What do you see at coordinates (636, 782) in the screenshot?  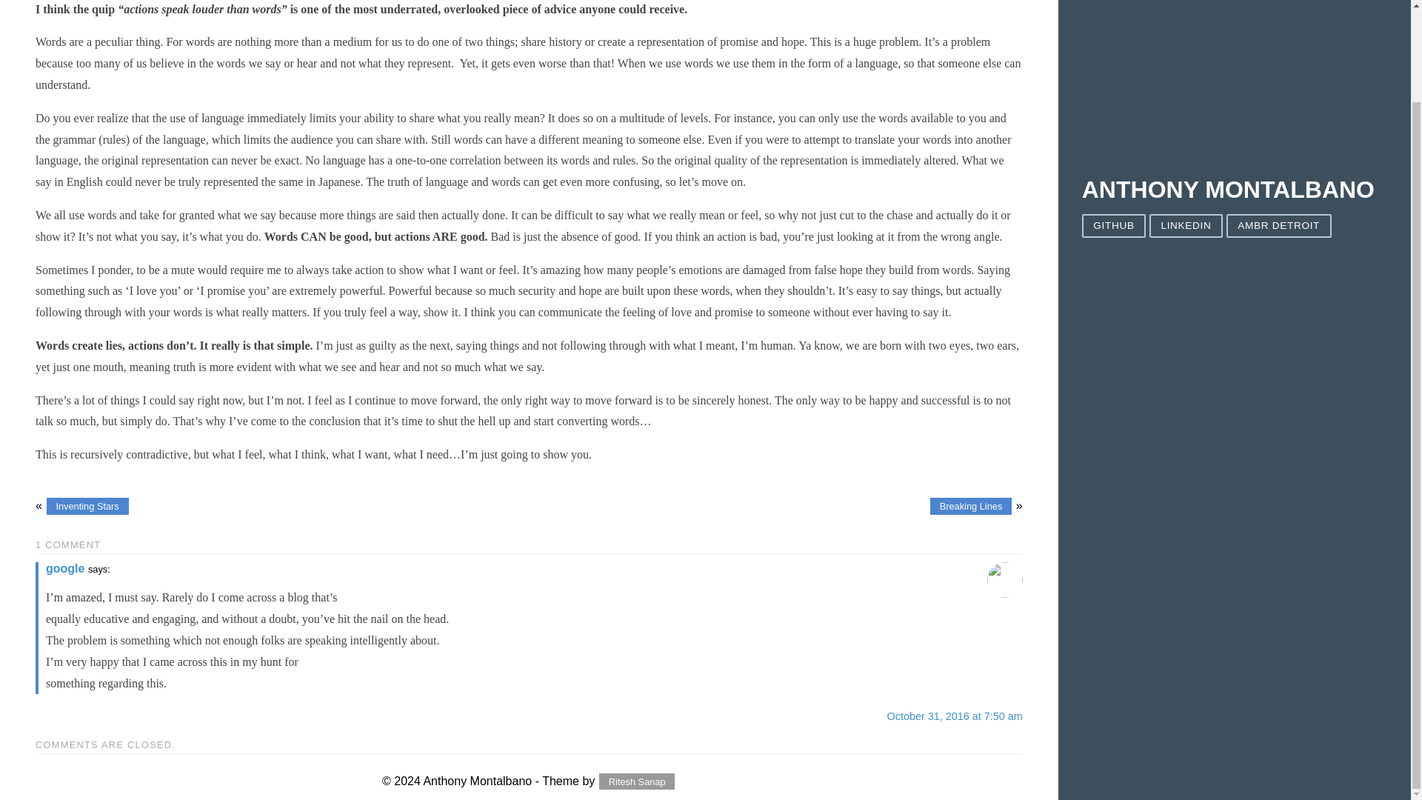 I see `Ritesh Sanap` at bounding box center [636, 782].